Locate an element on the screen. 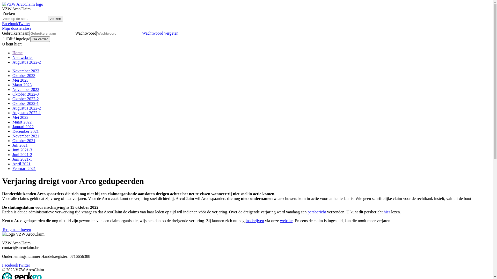  Terug naar boven is located at coordinates (17, 229).